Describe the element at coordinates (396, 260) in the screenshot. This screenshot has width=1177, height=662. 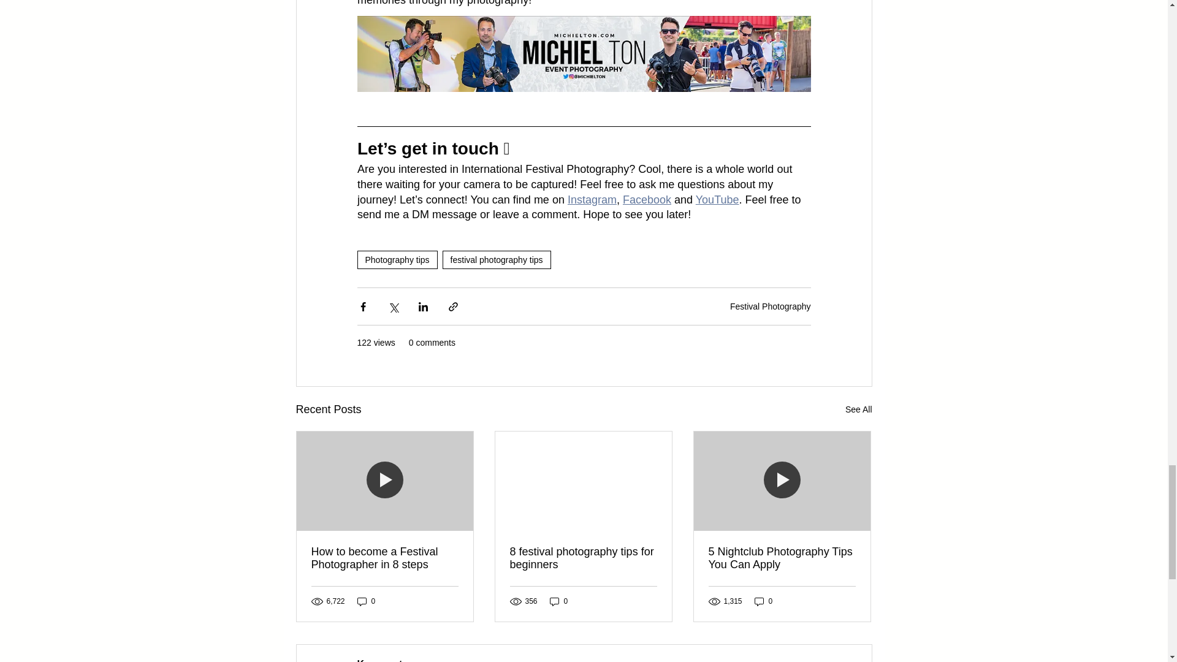
I see `Photography tips` at that location.